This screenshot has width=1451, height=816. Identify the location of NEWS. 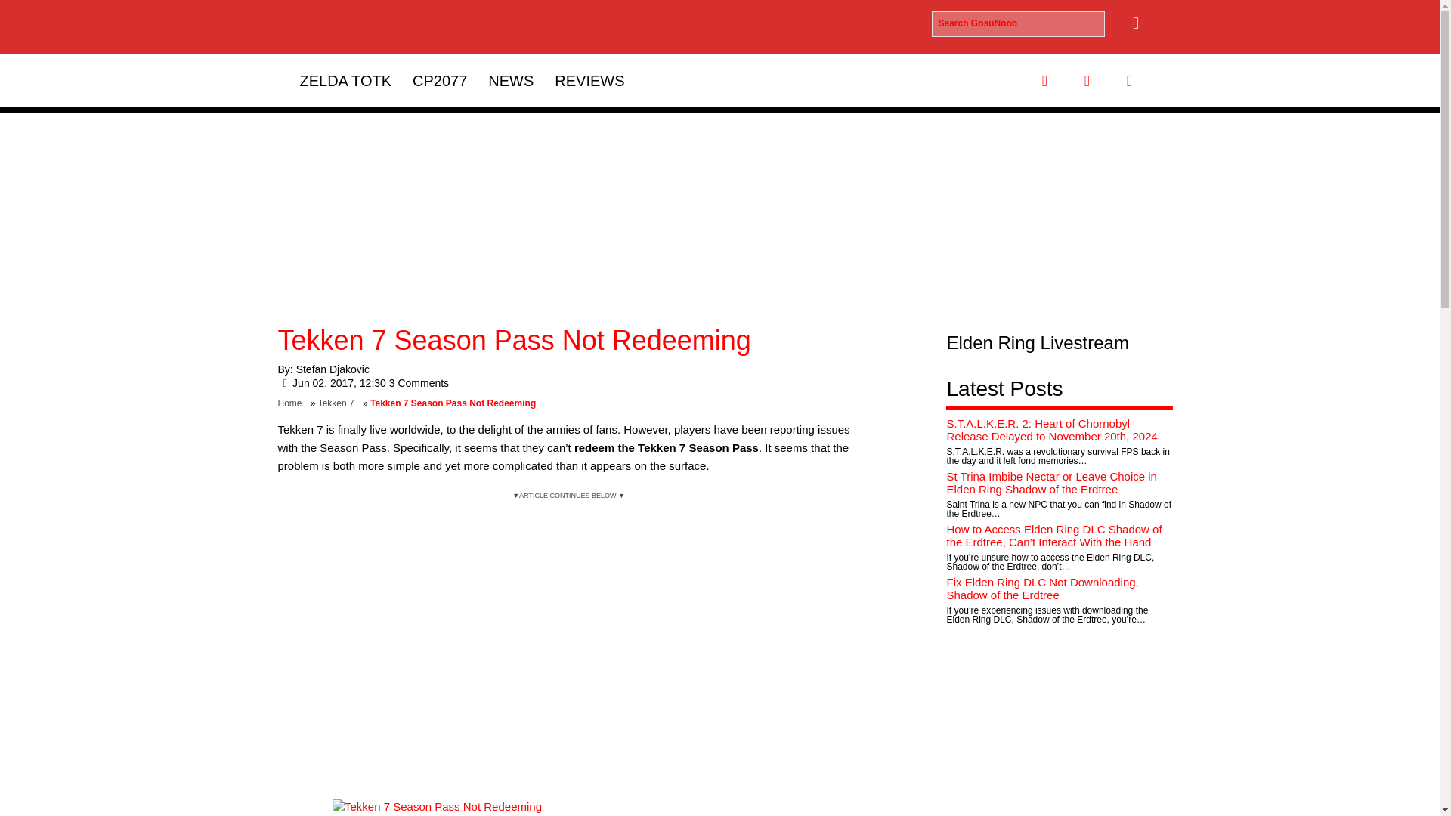
(511, 80).